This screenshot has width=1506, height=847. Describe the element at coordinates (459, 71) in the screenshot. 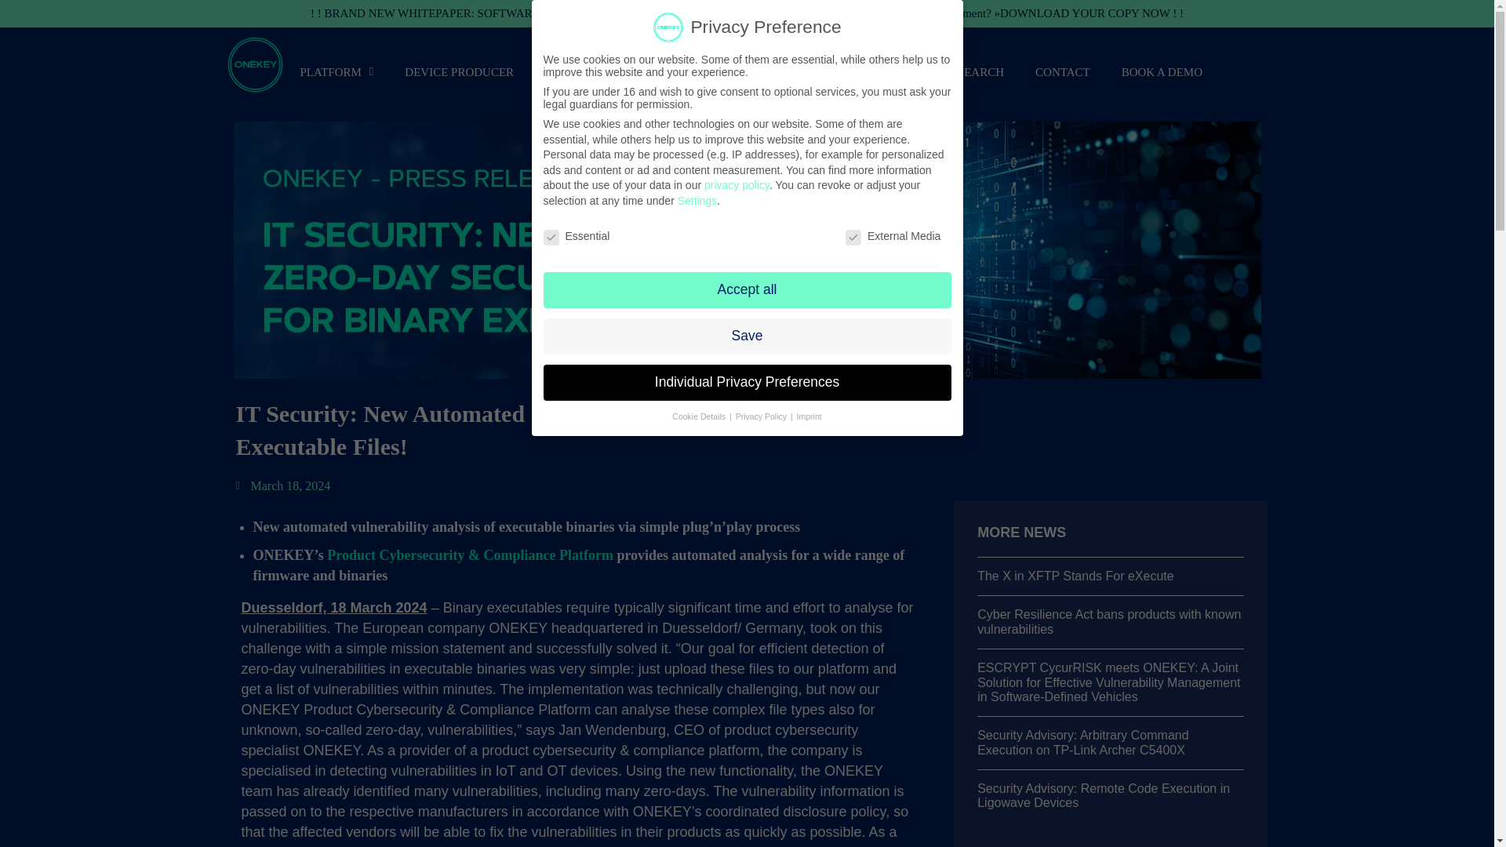

I see `DEVICE PRODUCER` at that location.